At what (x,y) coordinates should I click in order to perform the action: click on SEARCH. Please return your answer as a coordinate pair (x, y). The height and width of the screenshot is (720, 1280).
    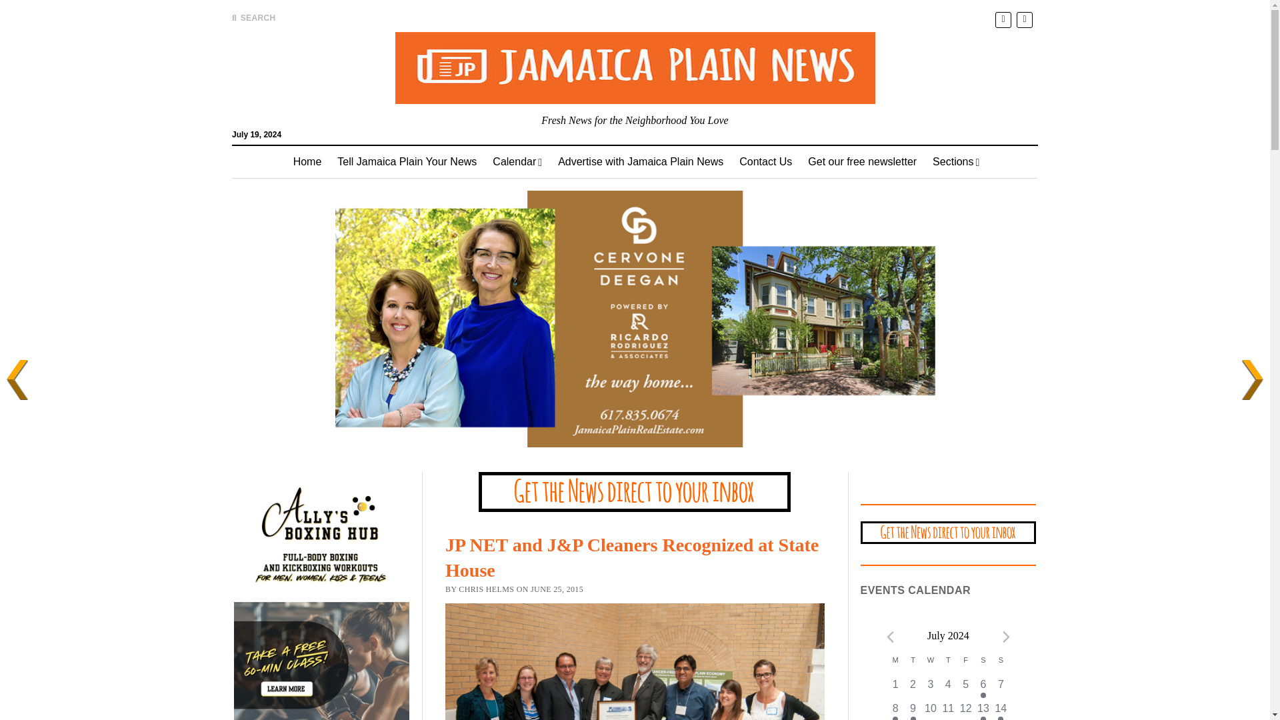
    Looking at the image, I should click on (253, 17).